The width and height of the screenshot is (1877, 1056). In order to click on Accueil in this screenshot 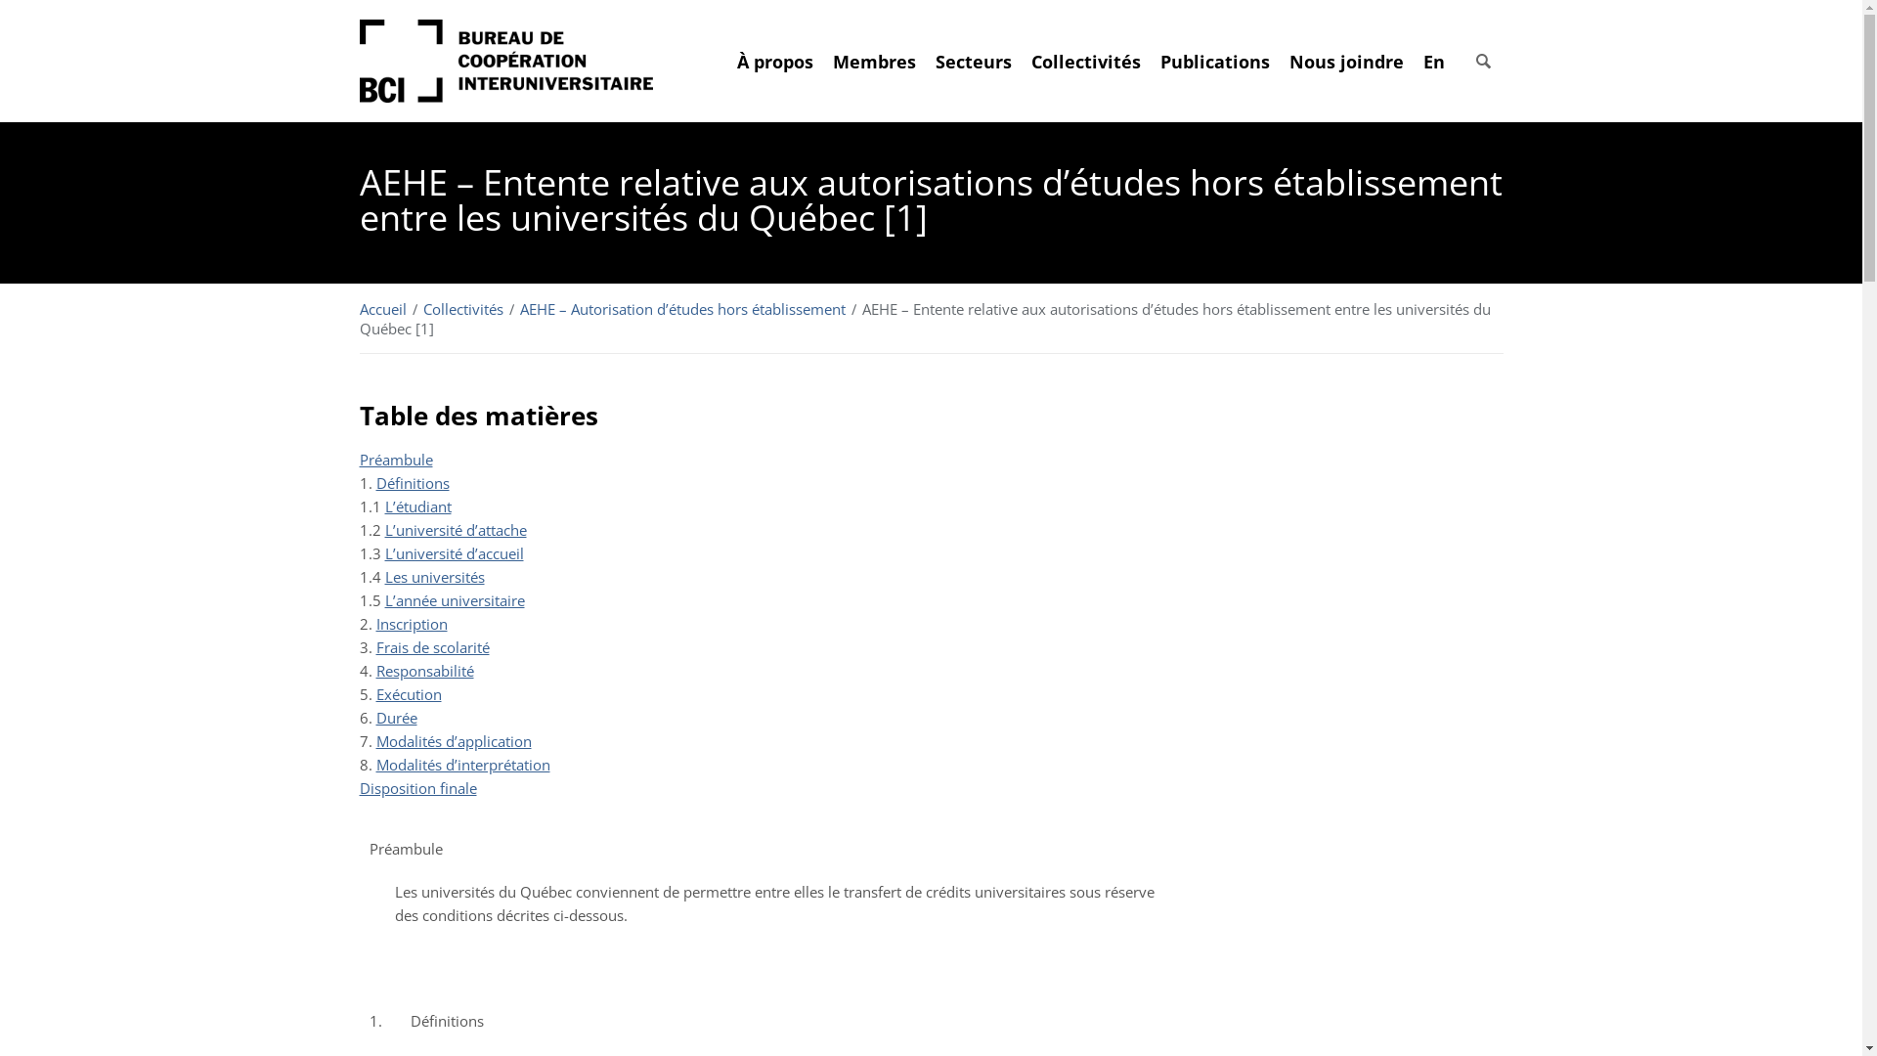, I will do `click(385, 309)`.